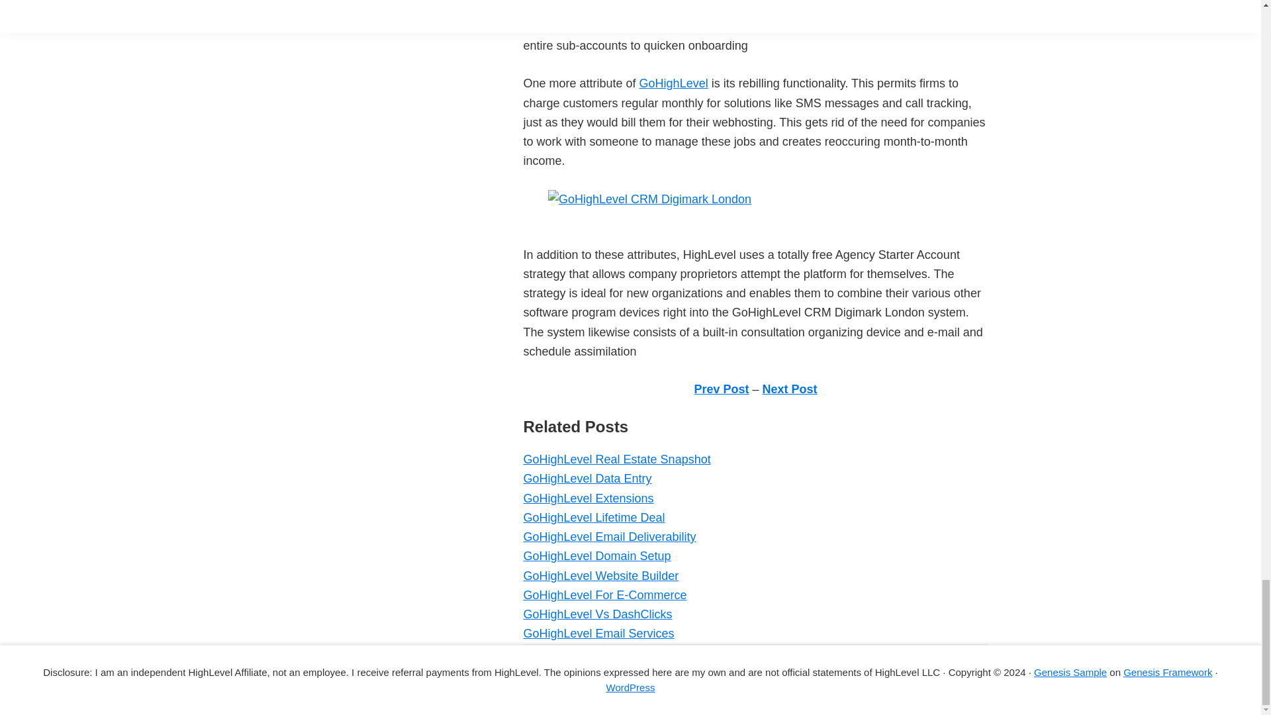 The width and height of the screenshot is (1271, 715). Describe the element at coordinates (600, 576) in the screenshot. I see `GoHighLevel Website Builder` at that location.